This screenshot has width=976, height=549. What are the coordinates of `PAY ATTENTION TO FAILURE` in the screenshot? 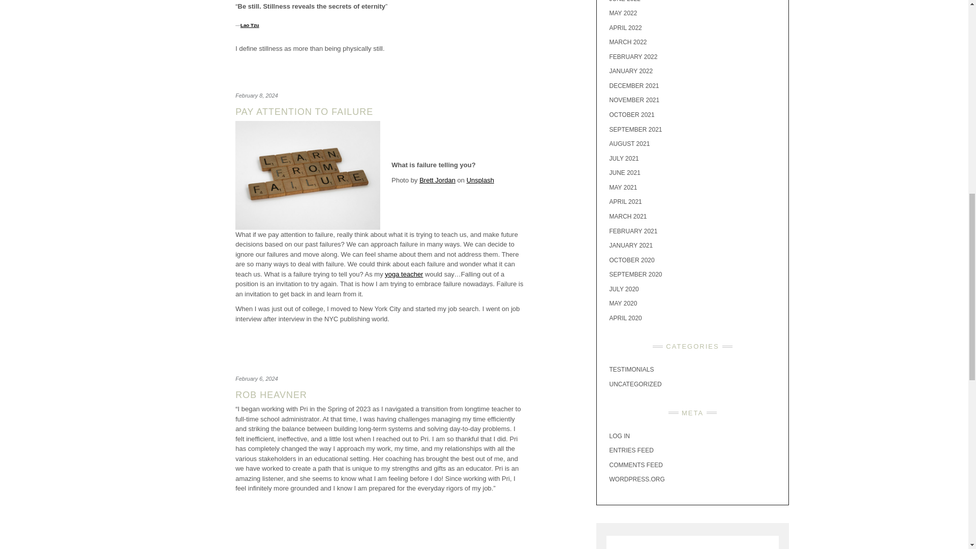 It's located at (304, 112).